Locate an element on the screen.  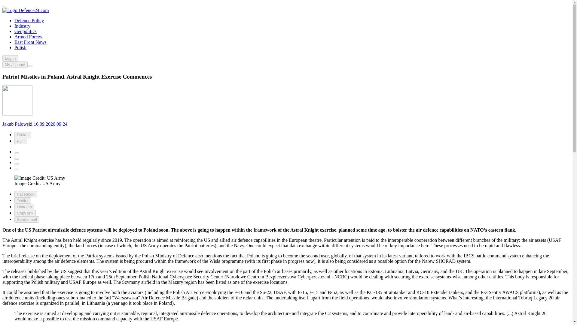
Twitter is located at coordinates (17, 158).